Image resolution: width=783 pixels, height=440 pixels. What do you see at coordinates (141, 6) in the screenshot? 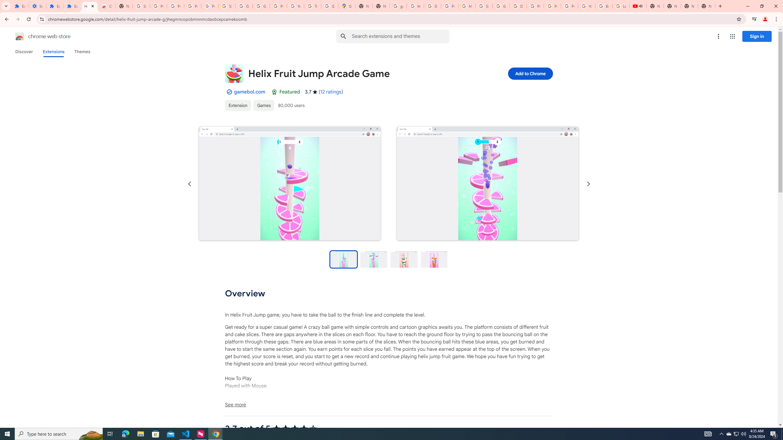
I see `Sign in - Google Accounts` at bounding box center [141, 6].